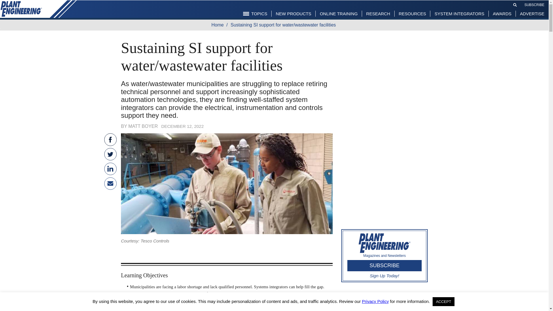 This screenshot has height=311, width=553. What do you see at coordinates (338, 13) in the screenshot?
I see `ONLINE TRAINING` at bounding box center [338, 13].